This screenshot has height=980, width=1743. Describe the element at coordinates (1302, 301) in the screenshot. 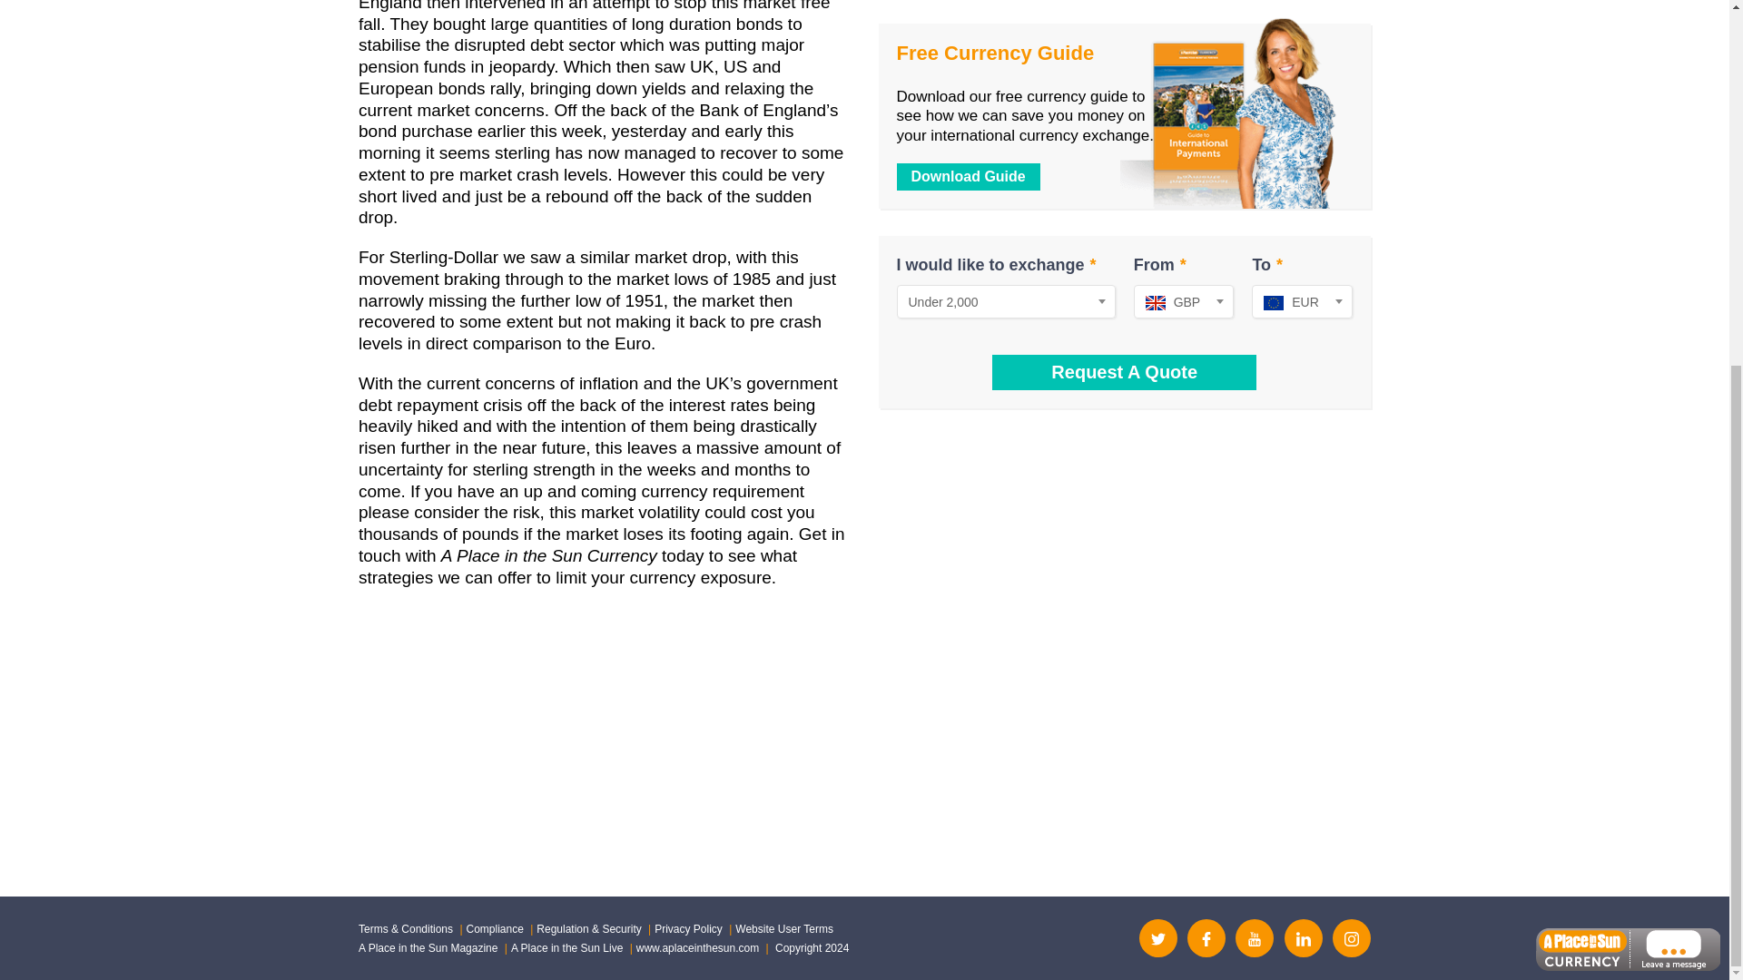

I see `EUR` at that location.